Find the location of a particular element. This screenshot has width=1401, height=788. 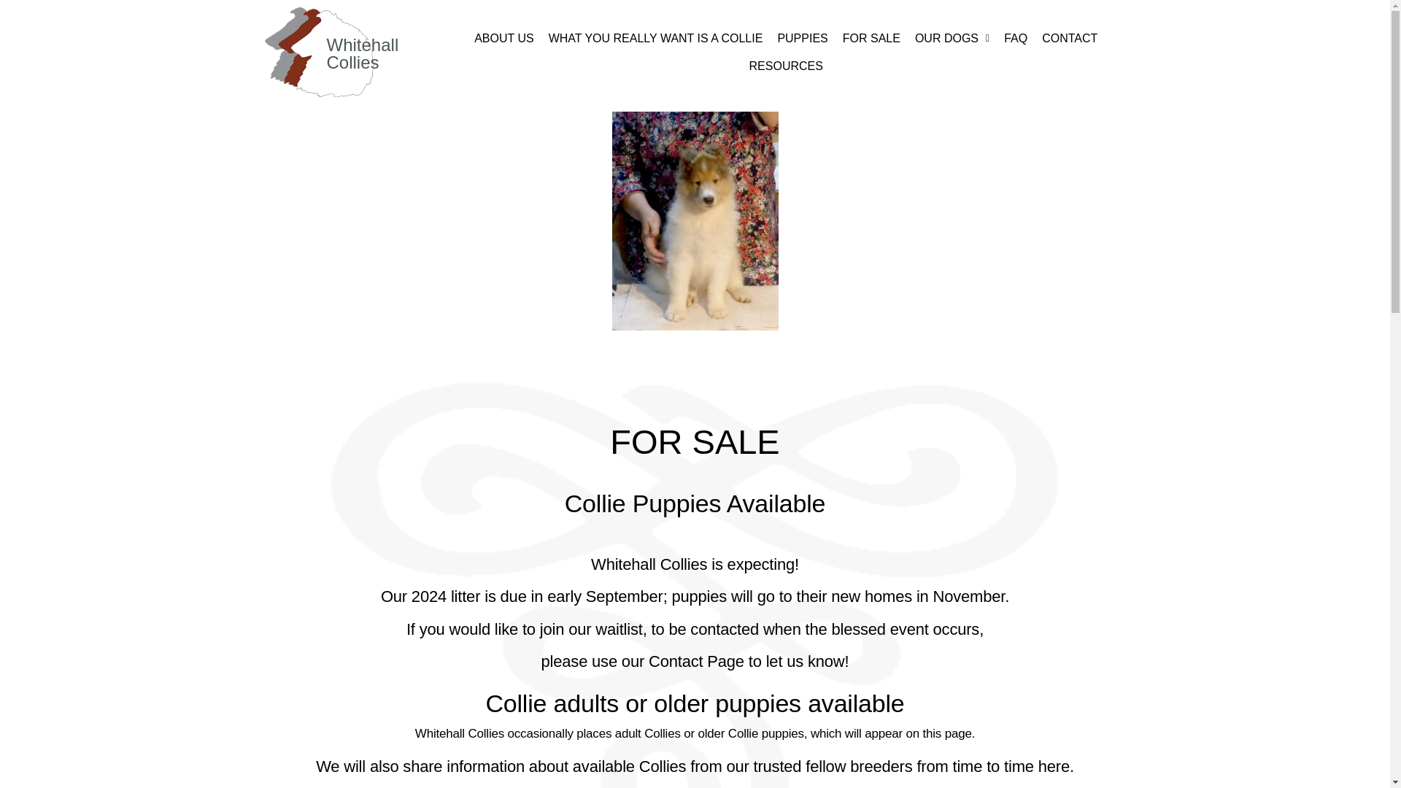

ABOUT US is located at coordinates (503, 38).